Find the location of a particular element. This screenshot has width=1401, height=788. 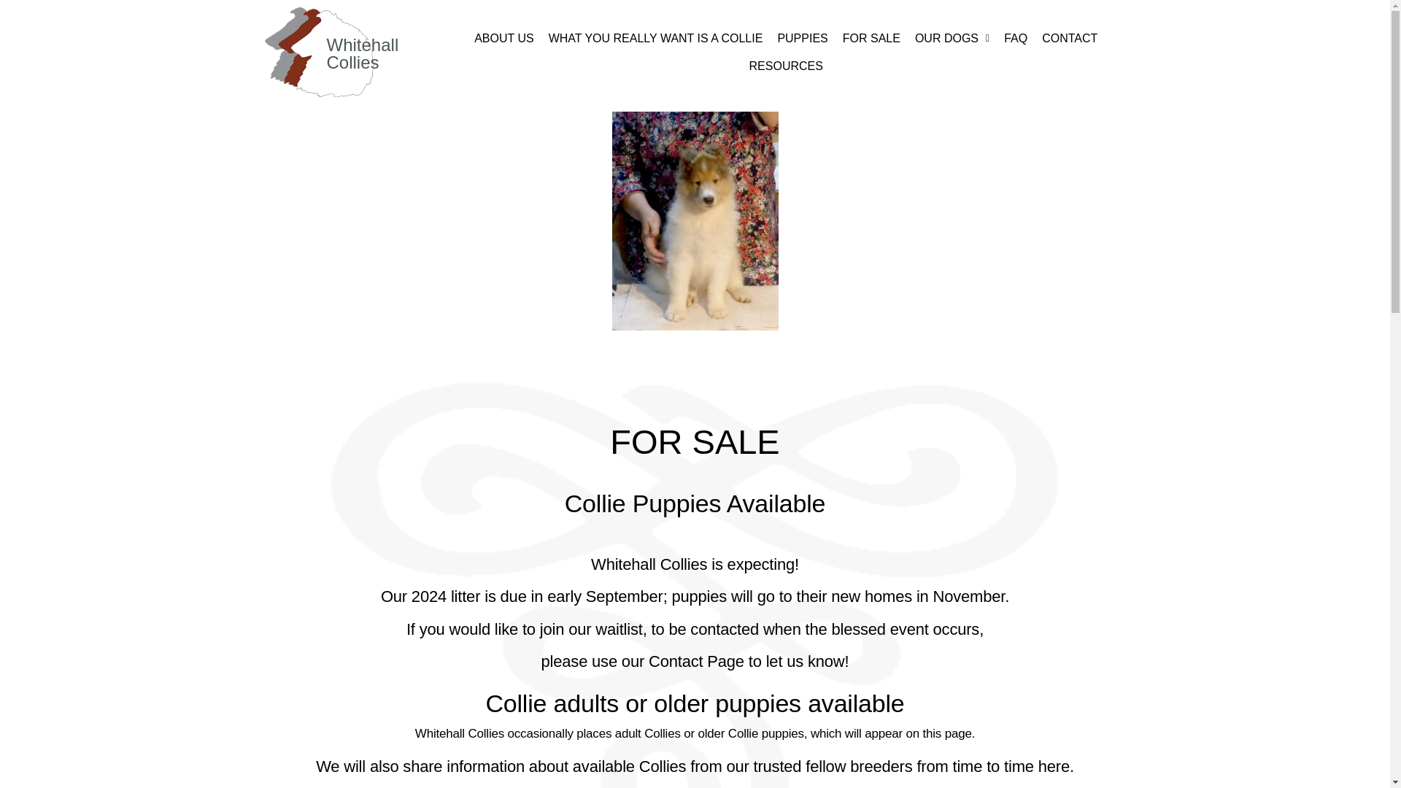

ABOUT US is located at coordinates (503, 38).